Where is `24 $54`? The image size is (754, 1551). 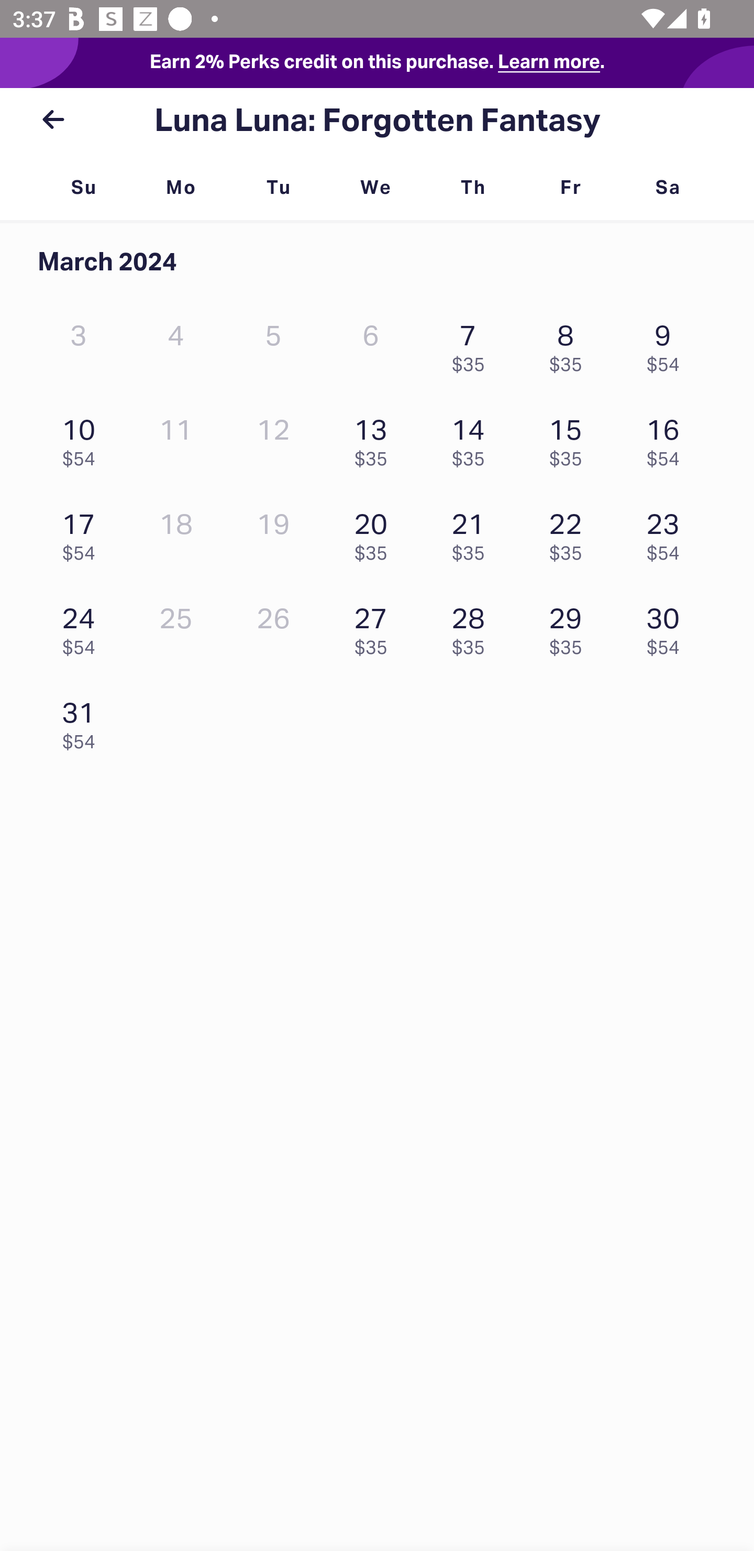 24 $54 is located at coordinates (83, 626).